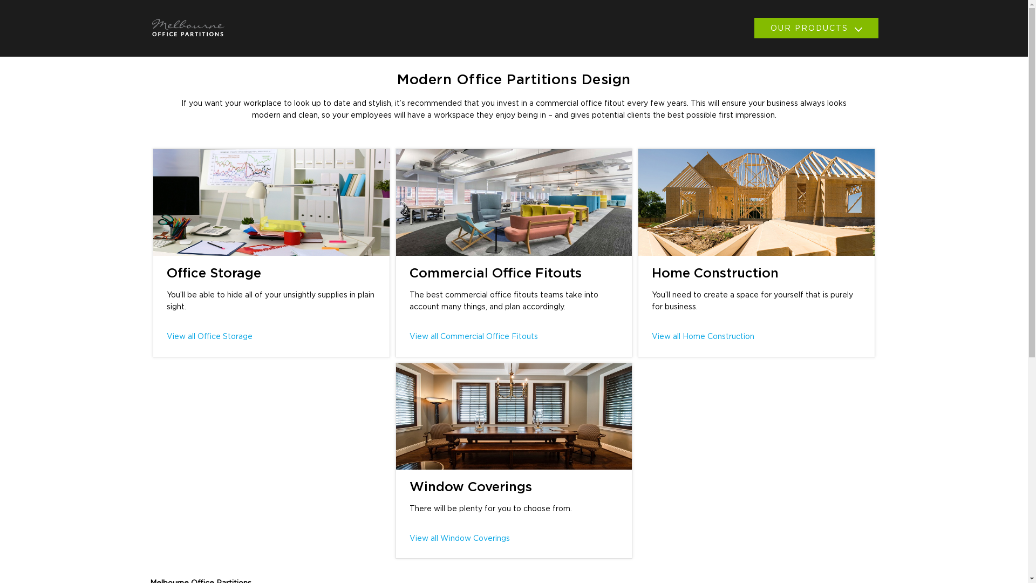 This screenshot has height=583, width=1036. Describe the element at coordinates (471, 487) in the screenshot. I see `Window Coverings` at that location.